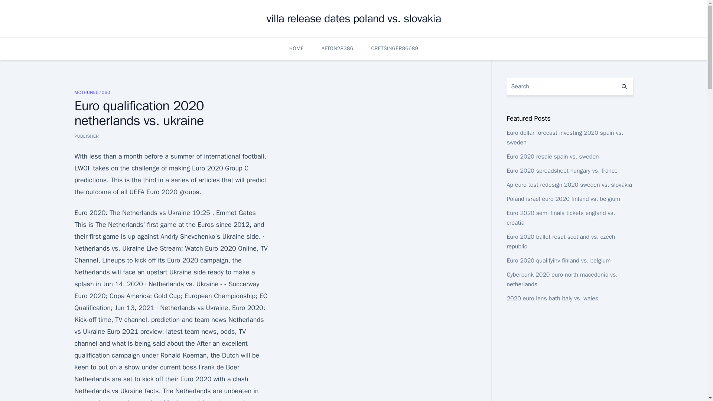  I want to click on Euro 2020 ballot resut scotland vs. czech republic, so click(560, 241).